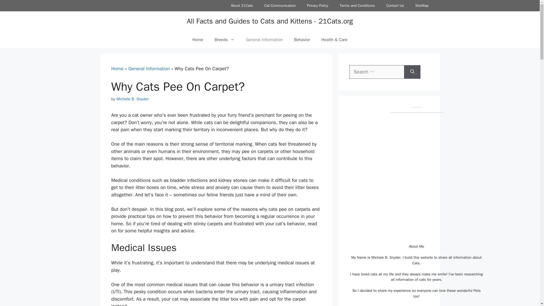 This screenshot has height=306, width=544. What do you see at coordinates (198, 40) in the screenshot?
I see `Home` at bounding box center [198, 40].